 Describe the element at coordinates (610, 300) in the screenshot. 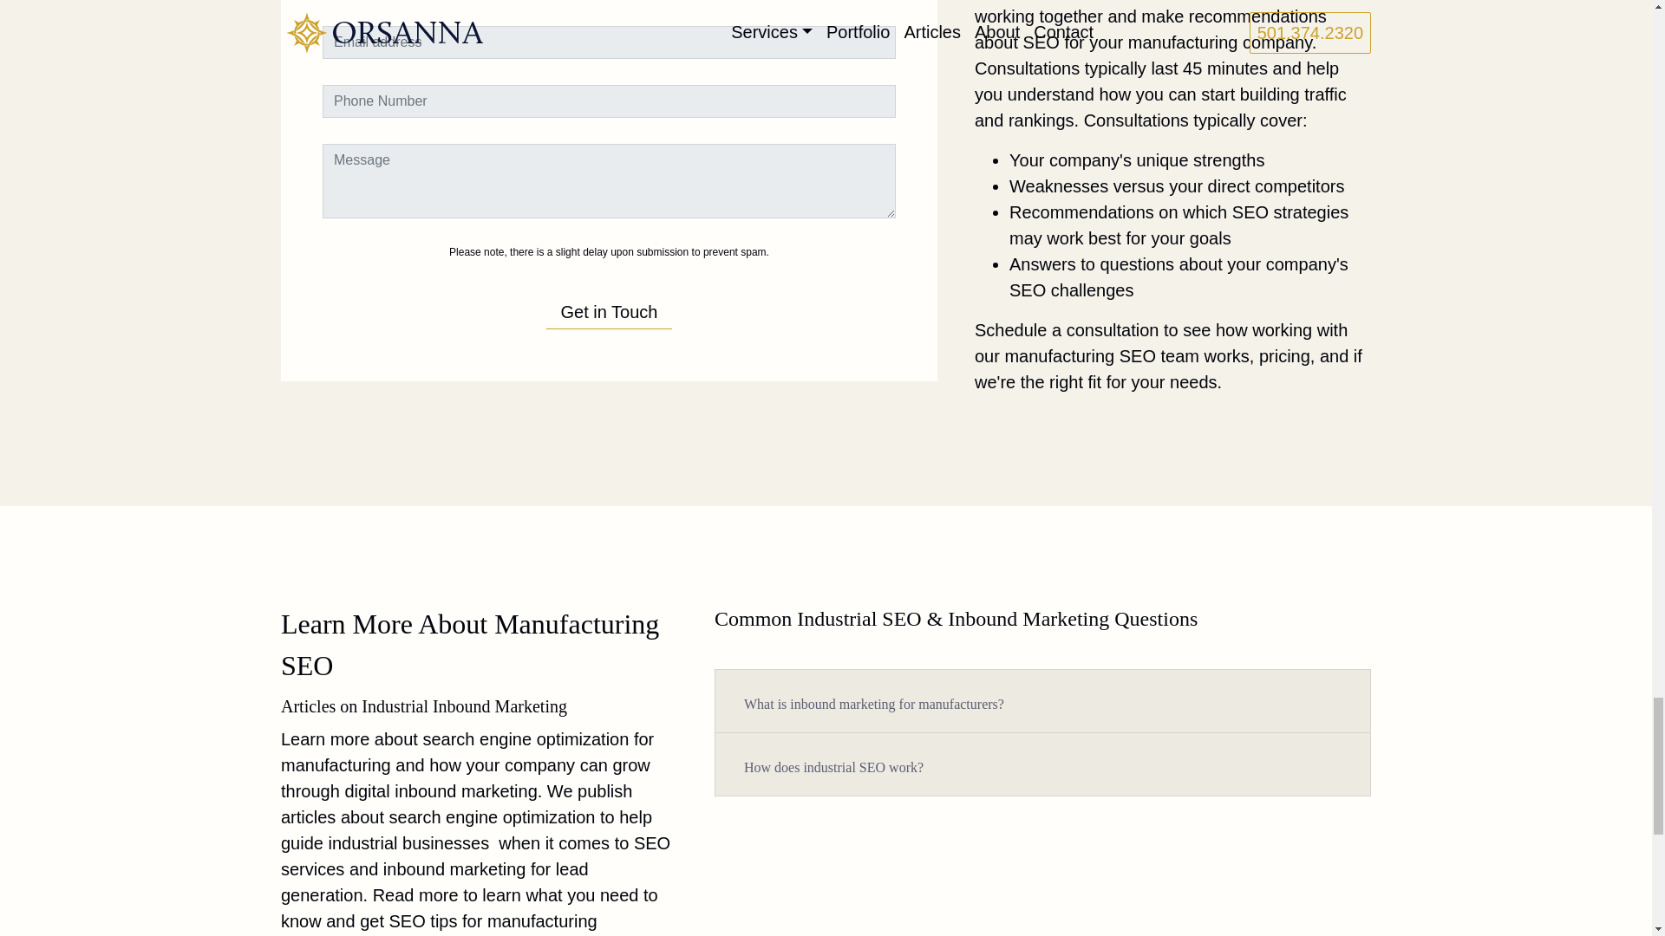

I see `Get in Touch` at that location.